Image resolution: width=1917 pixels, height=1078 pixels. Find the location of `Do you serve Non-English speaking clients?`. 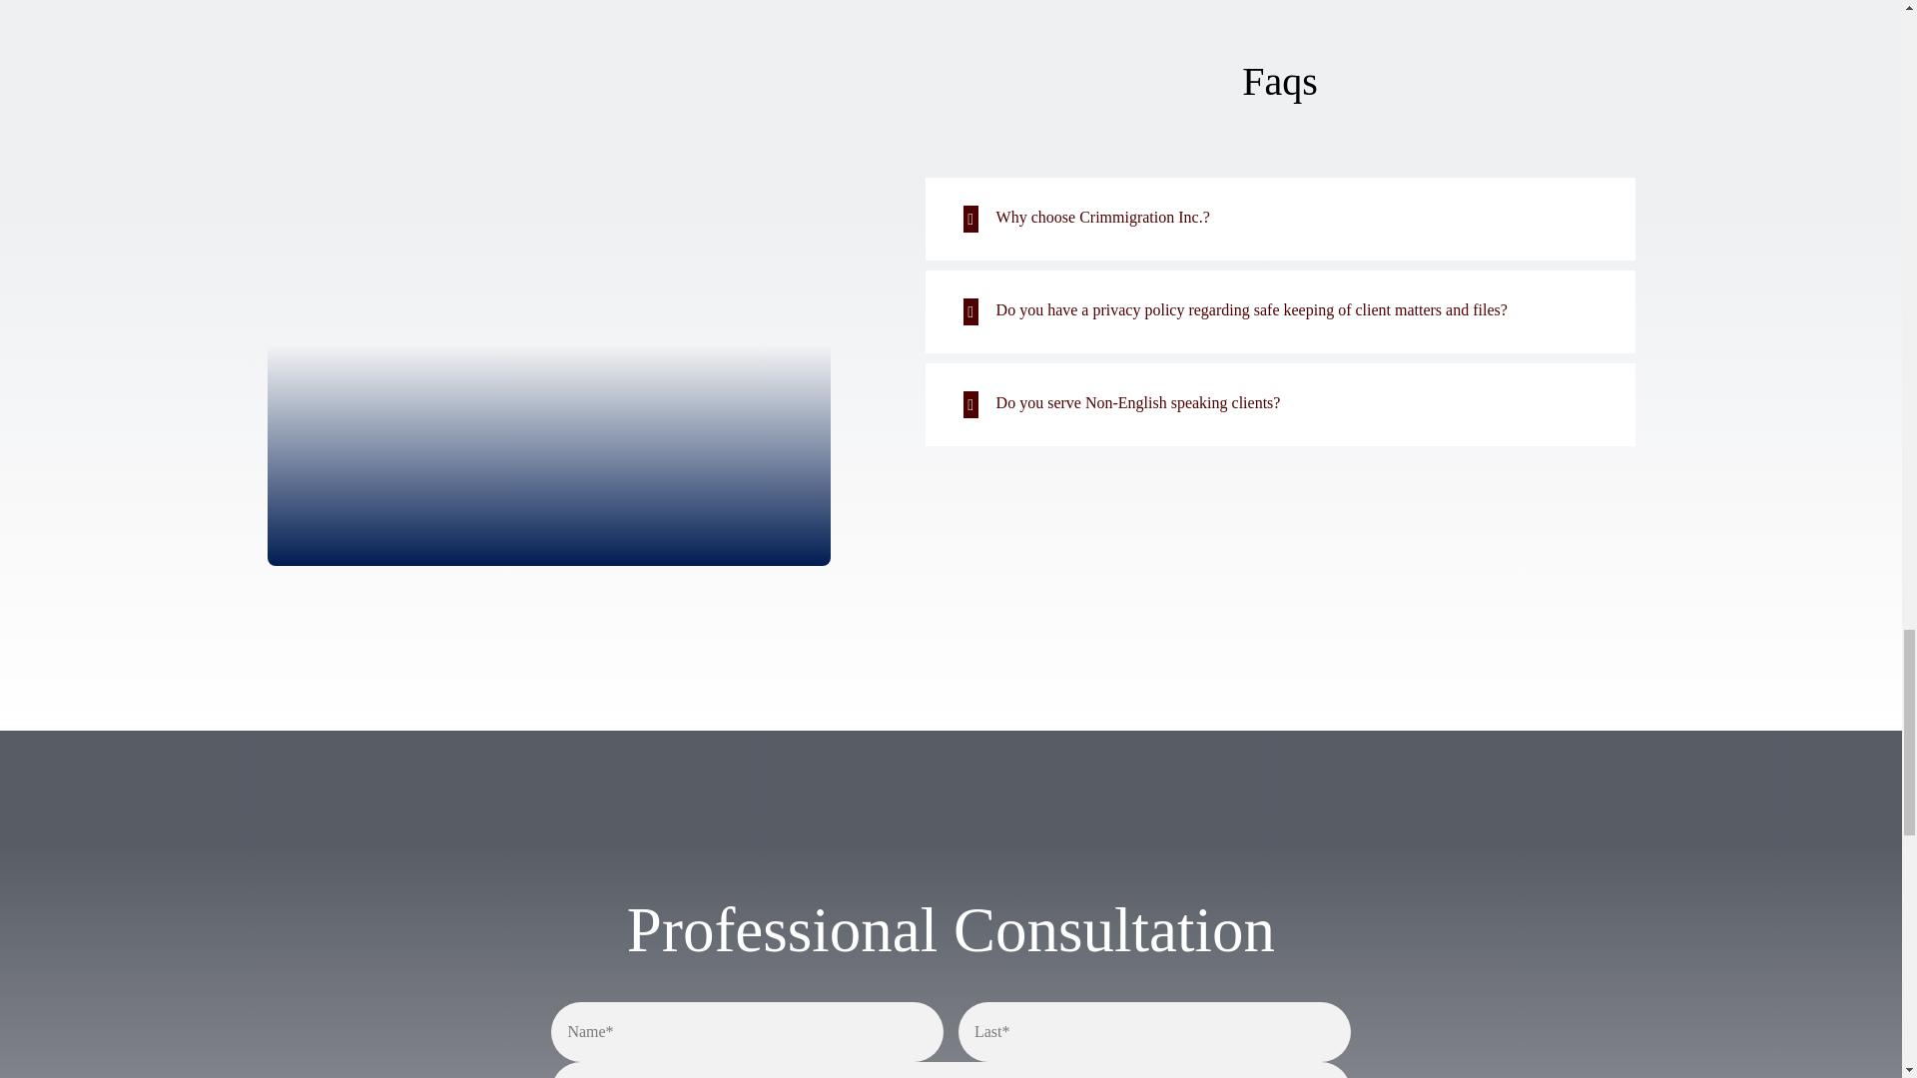

Do you serve Non-English speaking clients? is located at coordinates (1280, 404).